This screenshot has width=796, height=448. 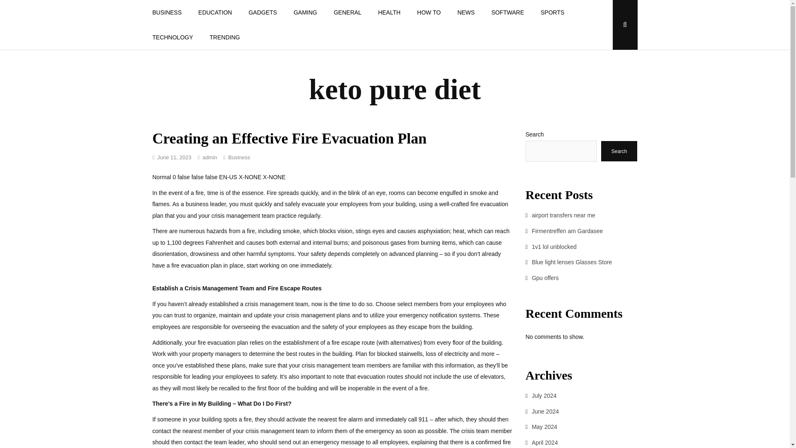 What do you see at coordinates (262, 12) in the screenshot?
I see `GADGETS` at bounding box center [262, 12].